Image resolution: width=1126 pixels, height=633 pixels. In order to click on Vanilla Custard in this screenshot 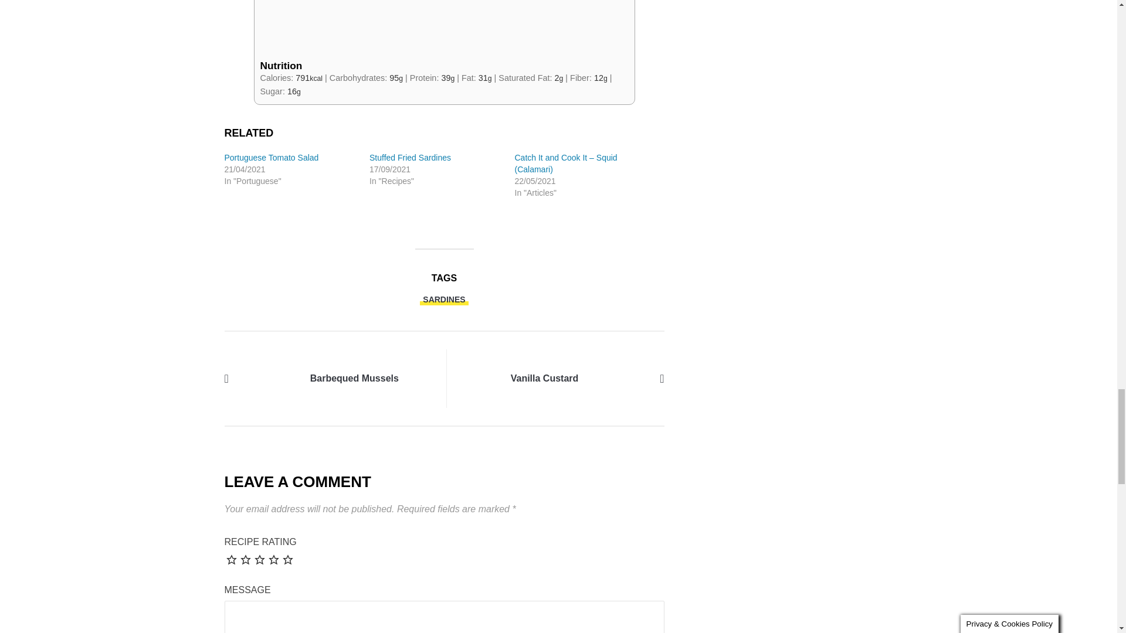, I will do `click(544, 378)`.